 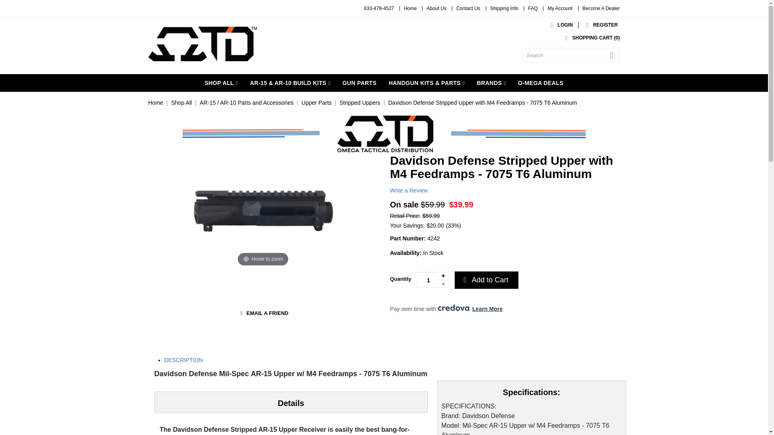 What do you see at coordinates (601, 8) in the screenshot?
I see `Become A Dealer` at bounding box center [601, 8].